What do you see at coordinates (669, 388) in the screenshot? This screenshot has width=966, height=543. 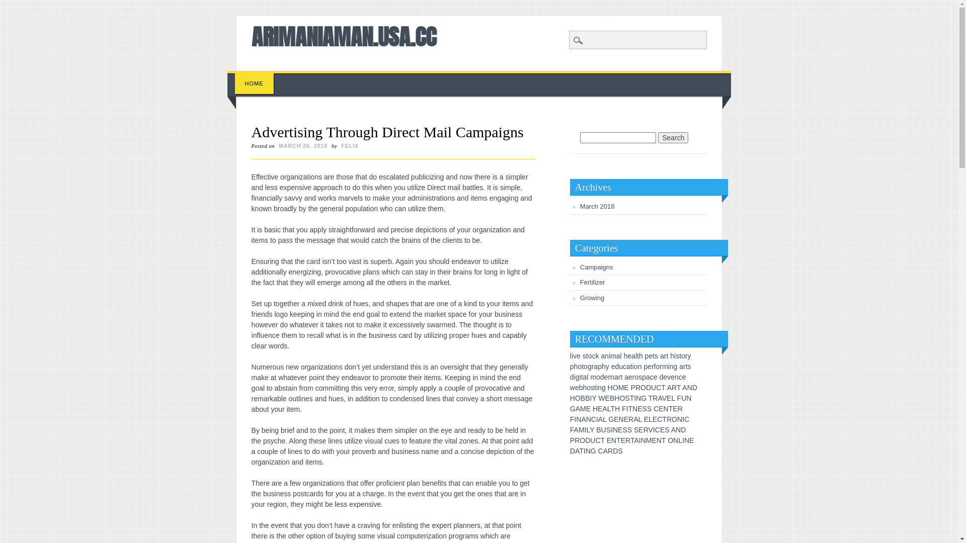 I see `A` at bounding box center [669, 388].